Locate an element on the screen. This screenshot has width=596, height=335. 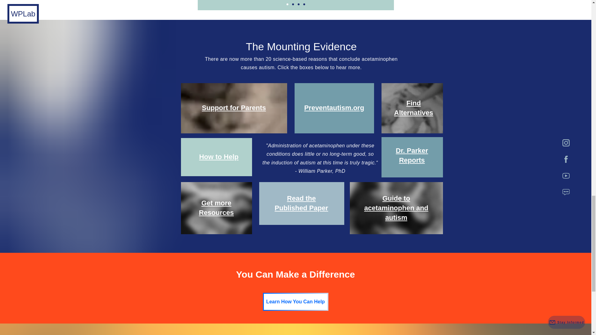
How to Help is located at coordinates (219, 157).